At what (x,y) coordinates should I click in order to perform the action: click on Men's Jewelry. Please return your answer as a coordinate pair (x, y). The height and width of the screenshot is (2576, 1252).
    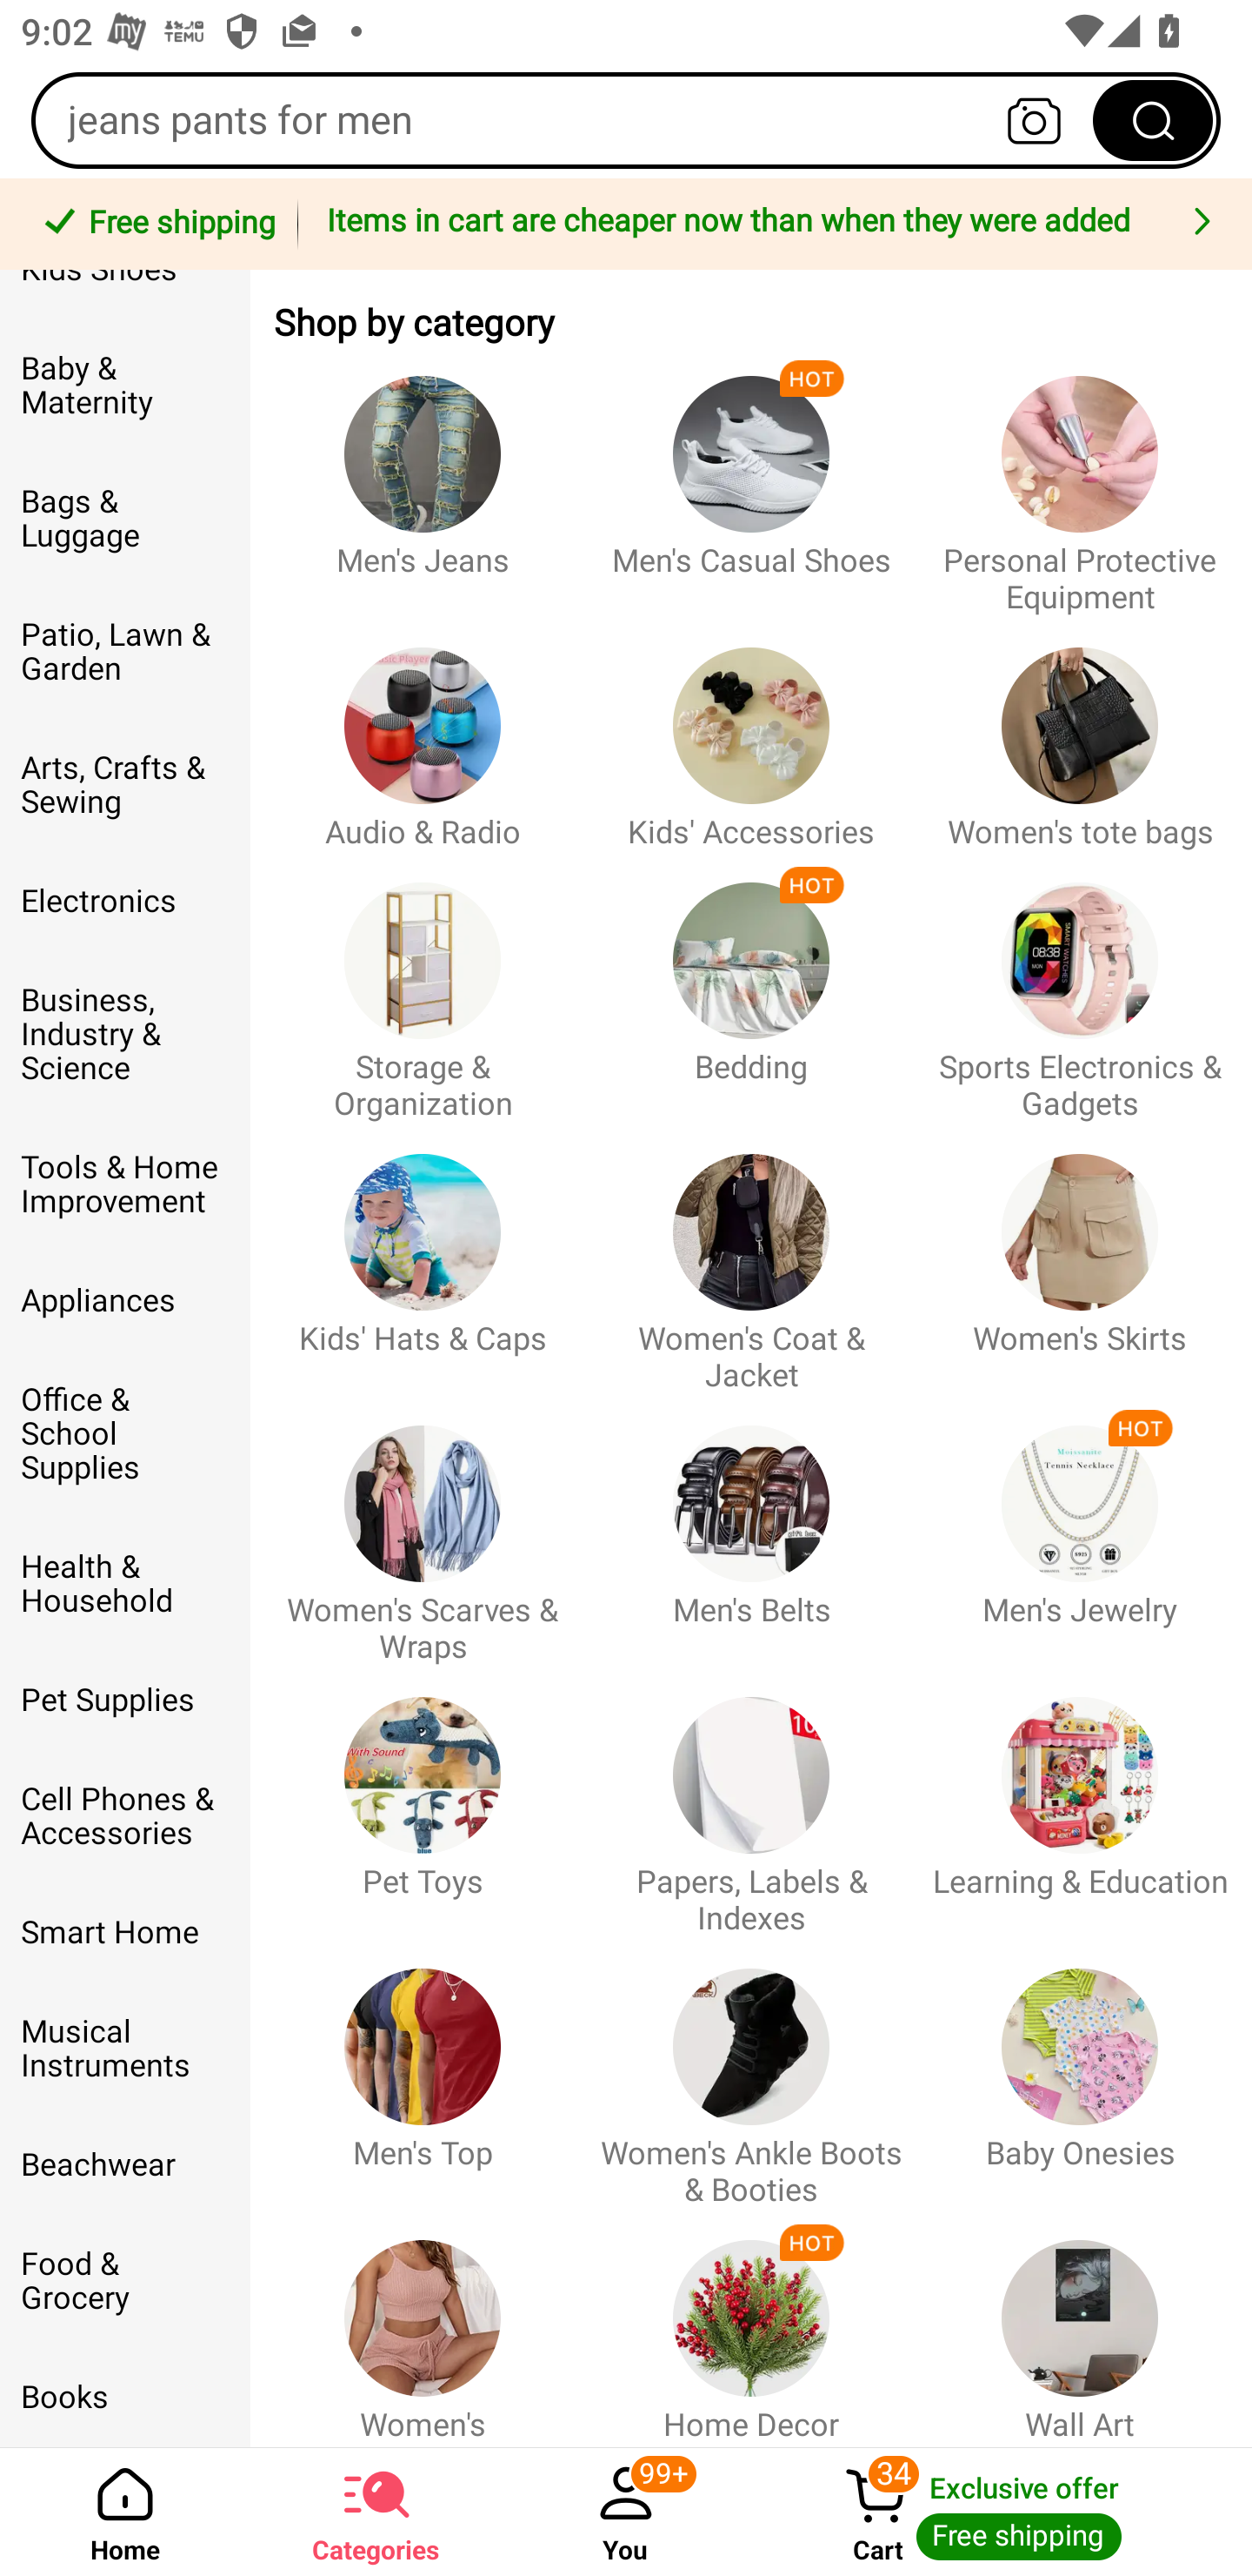
    Looking at the image, I should click on (1080, 1530).